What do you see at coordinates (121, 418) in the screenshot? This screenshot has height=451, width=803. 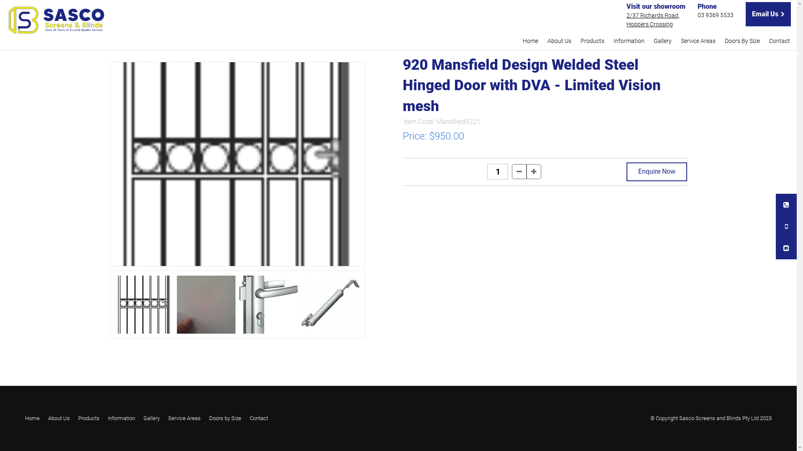 I see `Information` at bounding box center [121, 418].